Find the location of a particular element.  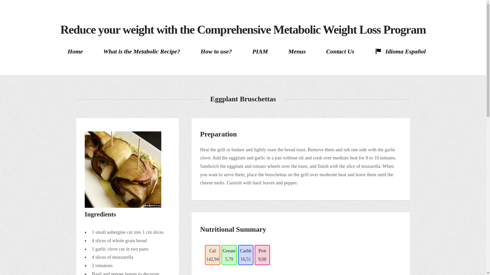

Home is located at coordinates (75, 51).